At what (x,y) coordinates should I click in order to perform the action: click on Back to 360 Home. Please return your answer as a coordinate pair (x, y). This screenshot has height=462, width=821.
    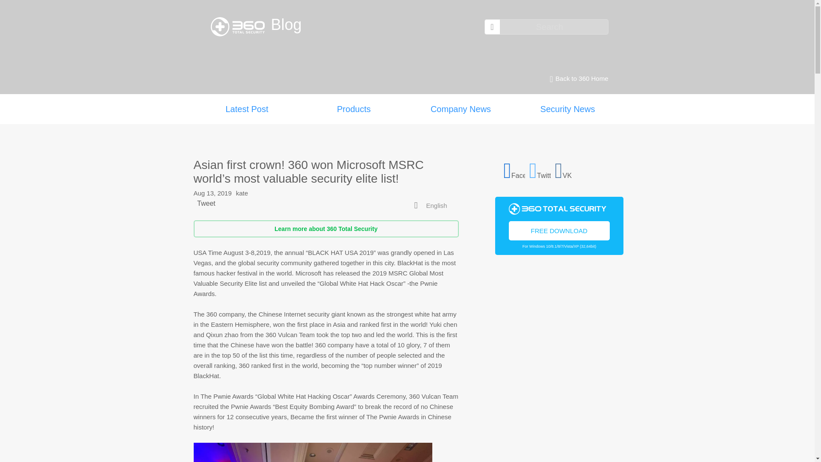
    Looking at the image, I should click on (576, 79).